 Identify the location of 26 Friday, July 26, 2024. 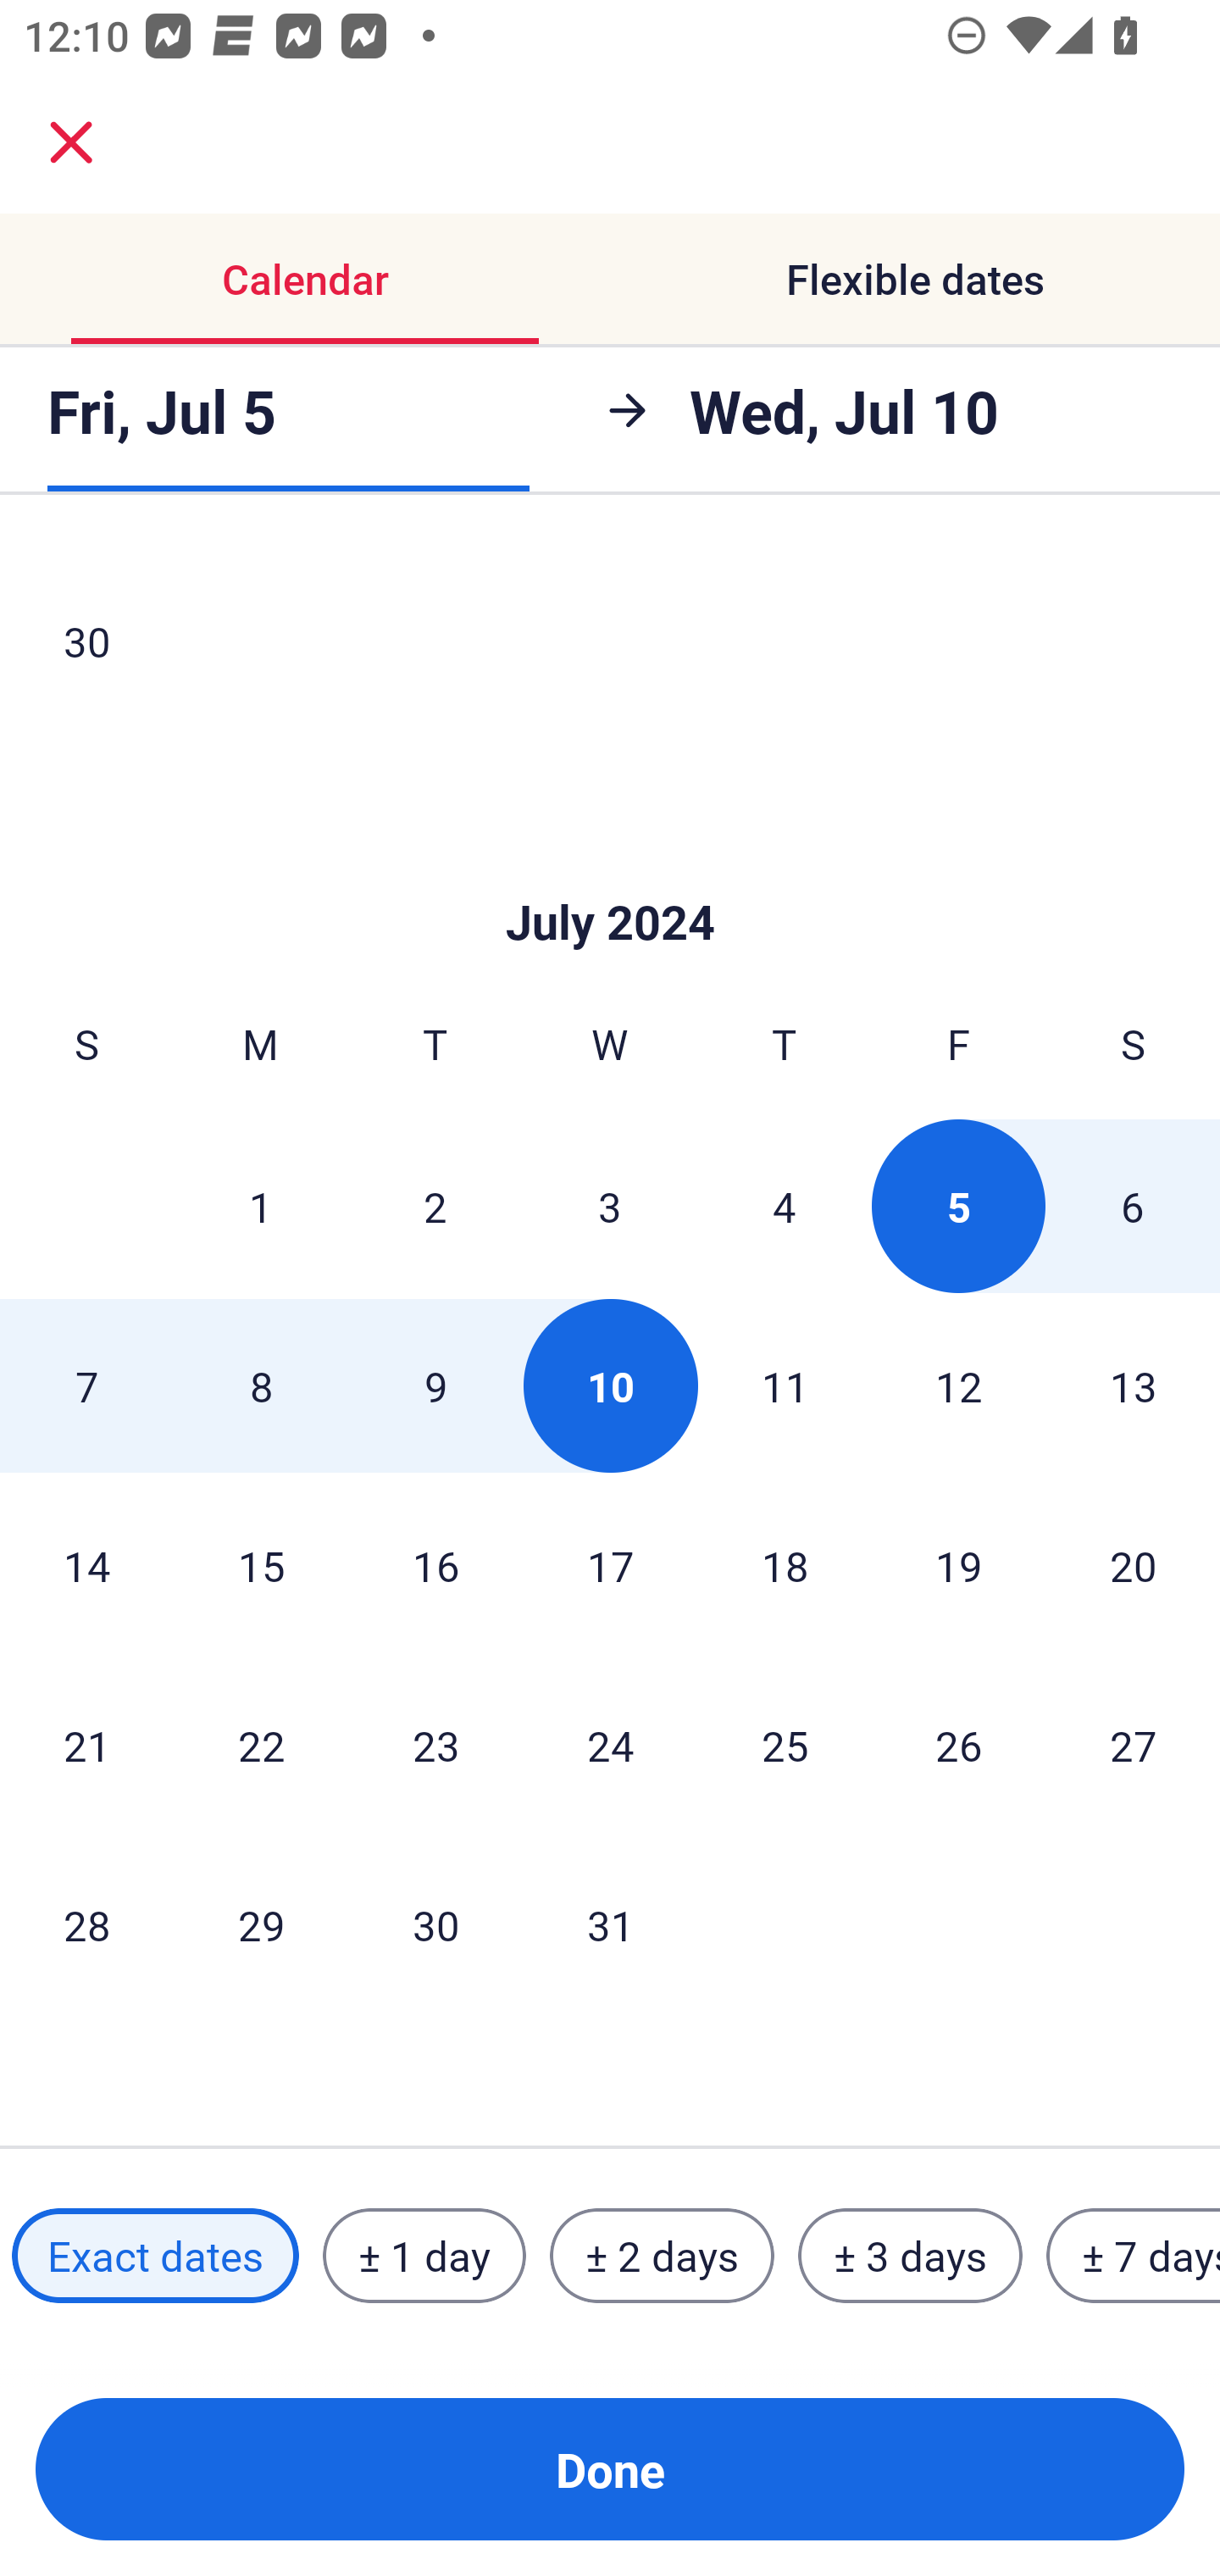
(959, 1745).